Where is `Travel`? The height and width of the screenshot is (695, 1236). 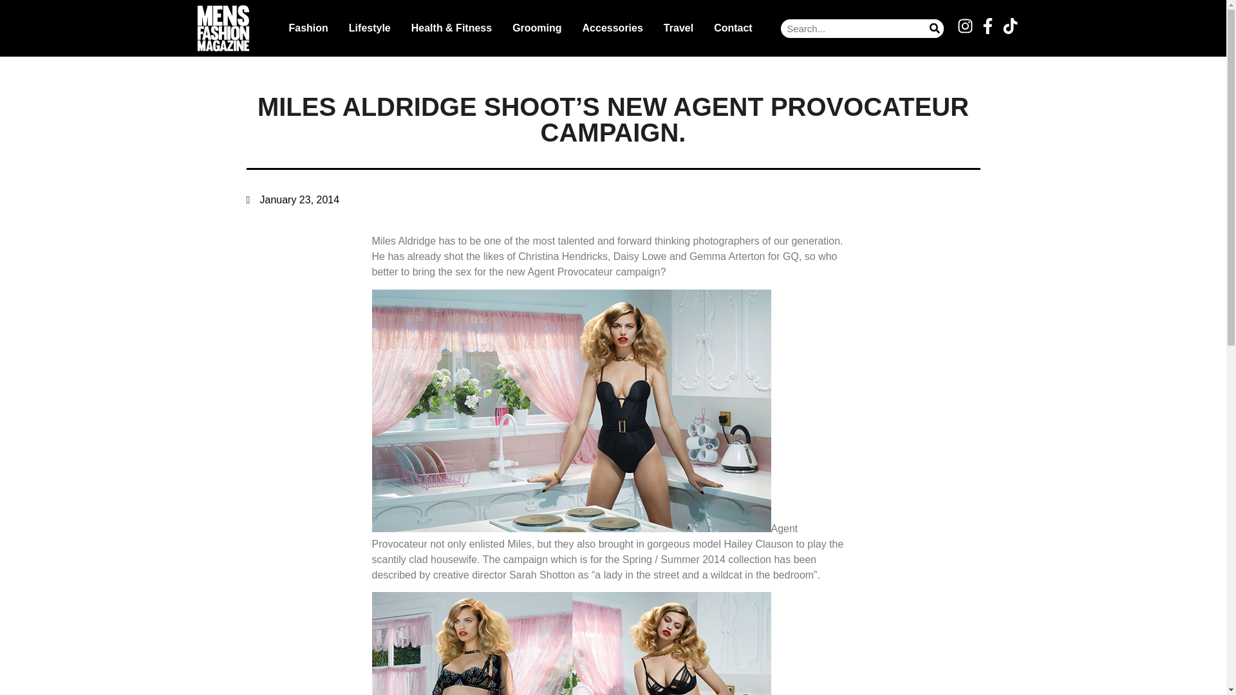
Travel is located at coordinates (679, 28).